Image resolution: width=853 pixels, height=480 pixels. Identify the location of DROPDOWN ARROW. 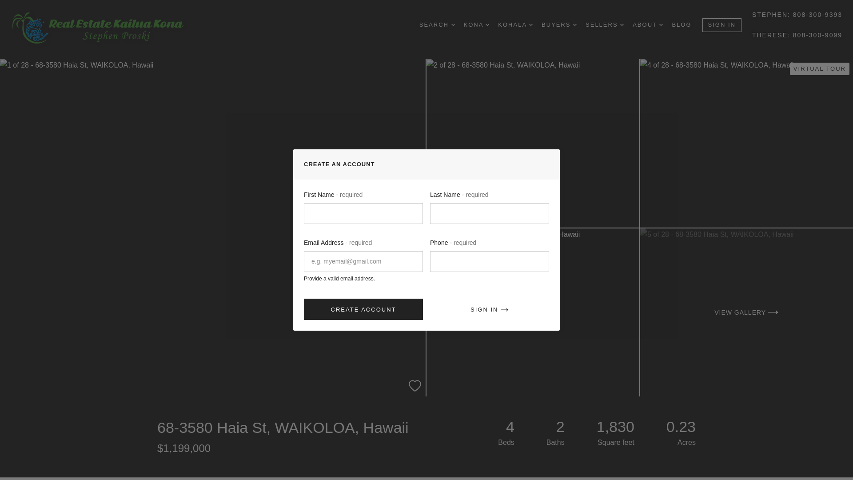
(575, 25).